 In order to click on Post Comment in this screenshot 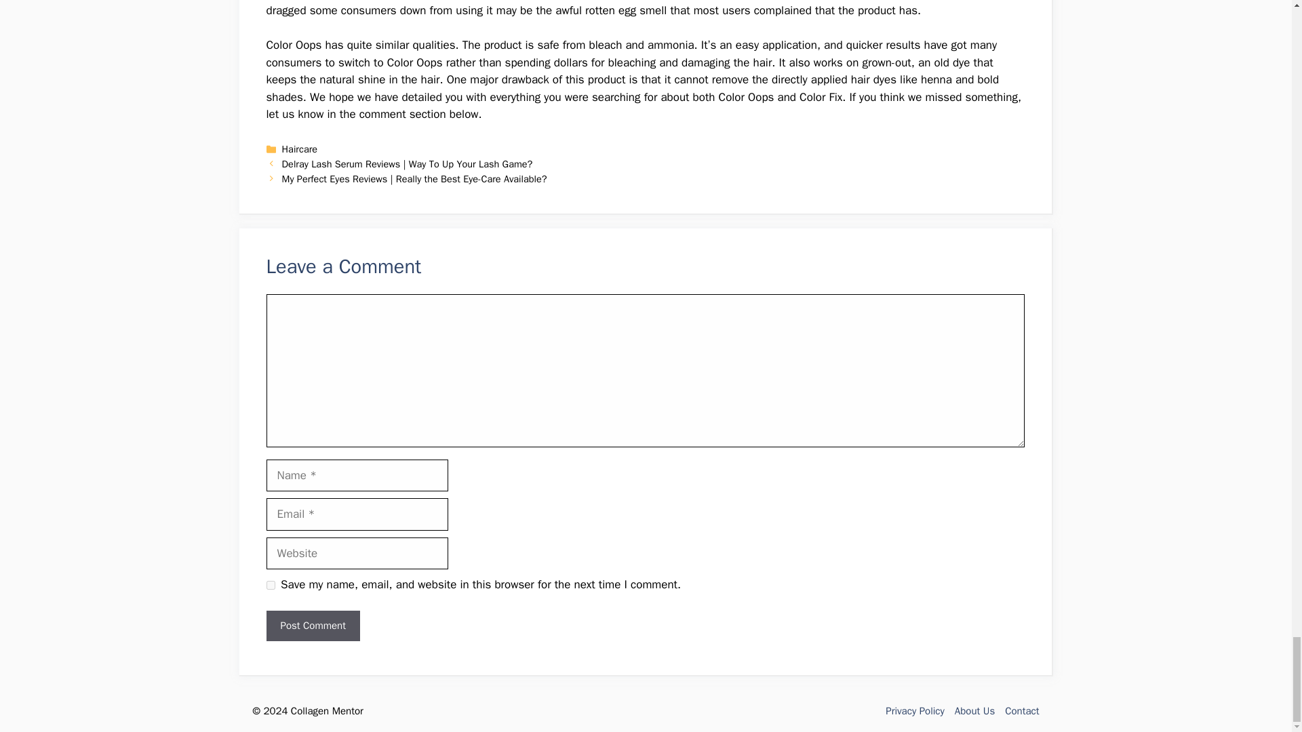, I will do `click(312, 626)`.